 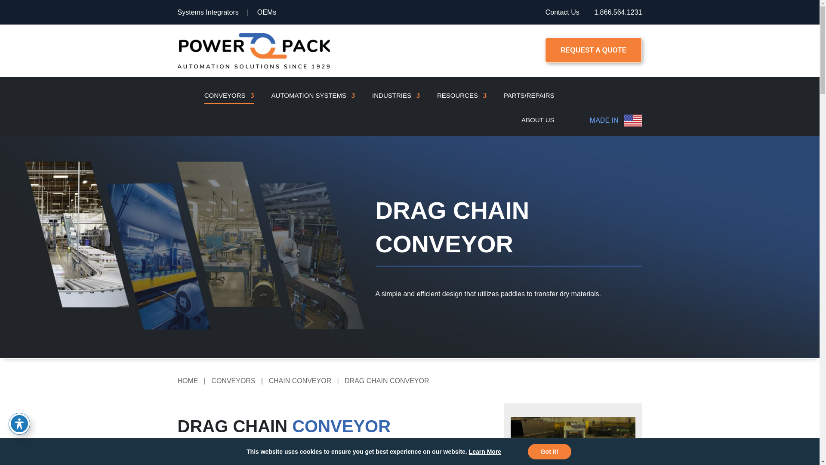 I want to click on 1.866.564.1231, so click(x=618, y=12).